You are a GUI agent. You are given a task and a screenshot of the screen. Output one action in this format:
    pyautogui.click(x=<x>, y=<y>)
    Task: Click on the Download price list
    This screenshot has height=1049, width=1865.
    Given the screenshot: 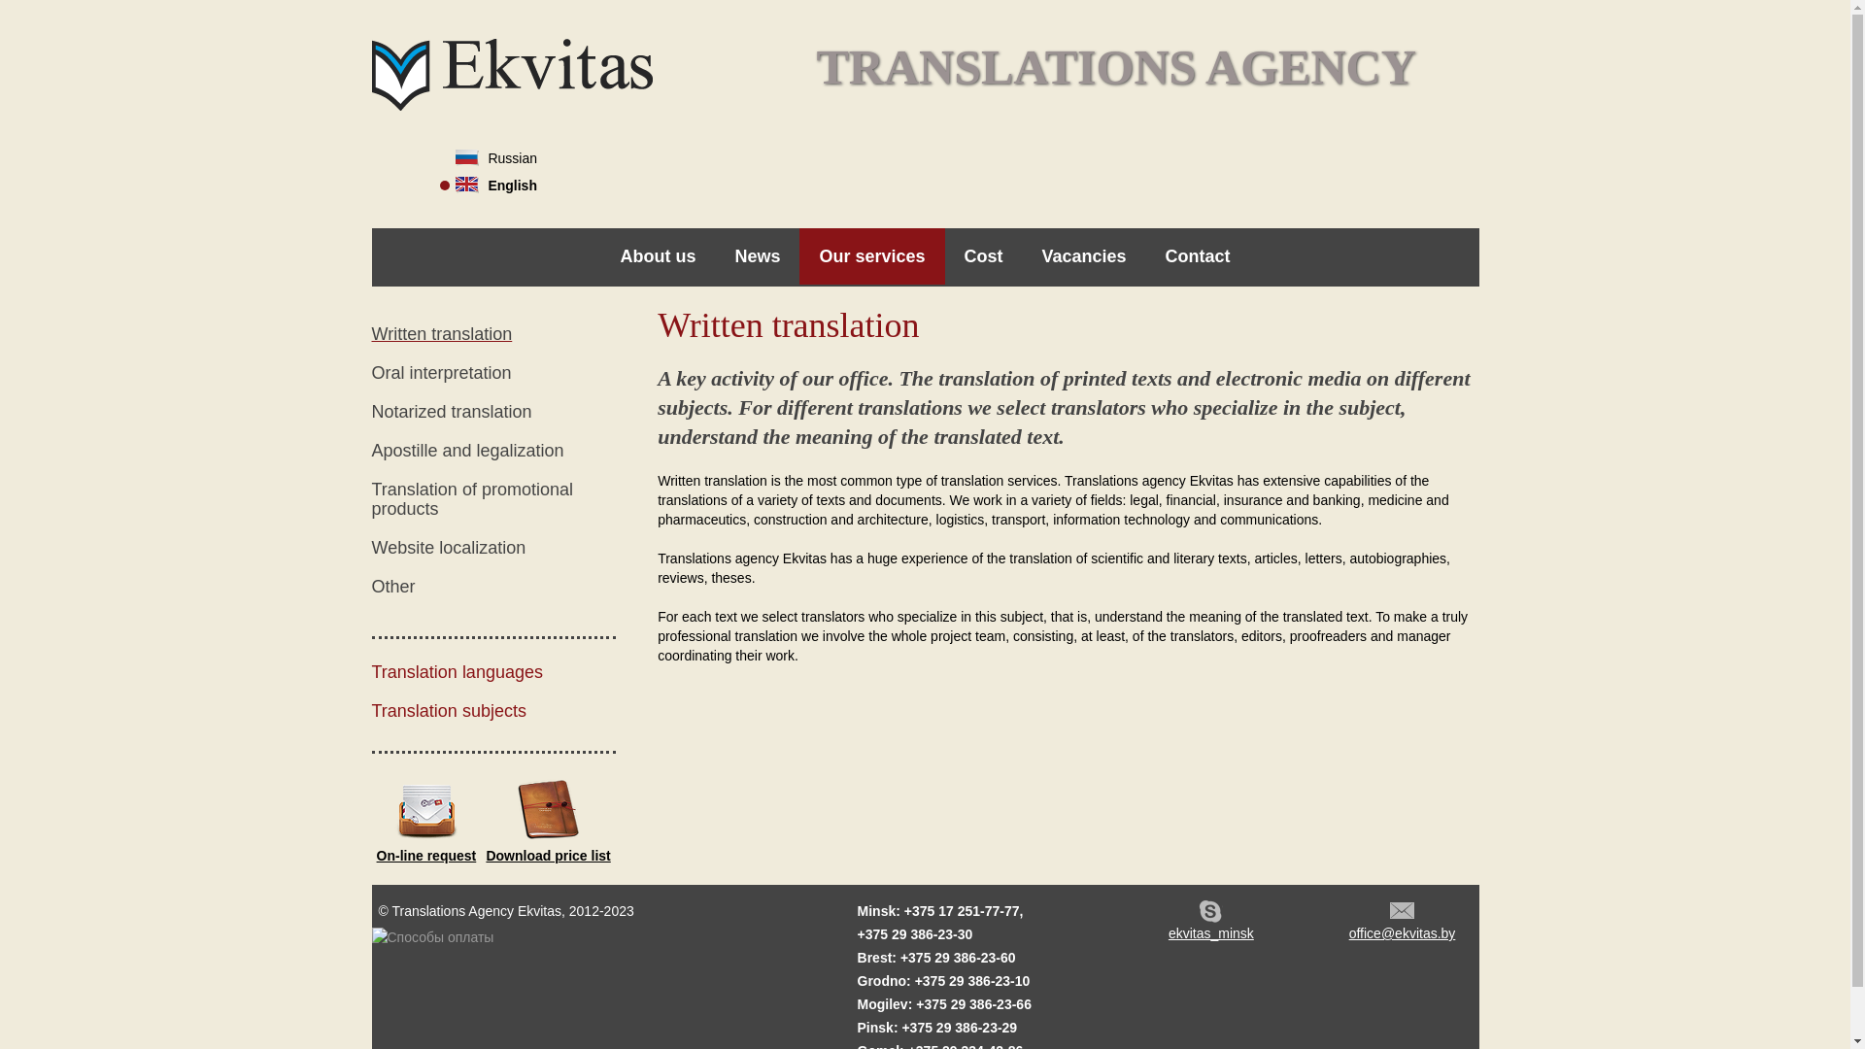 What is the action you would take?
    pyautogui.click(x=548, y=818)
    